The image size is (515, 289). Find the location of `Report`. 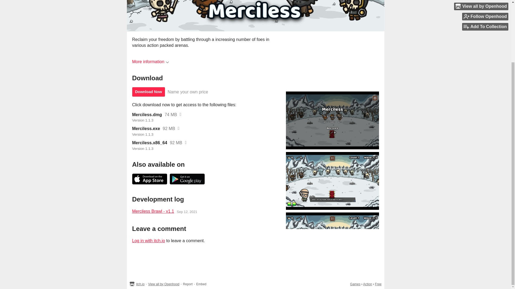

Report is located at coordinates (188, 284).